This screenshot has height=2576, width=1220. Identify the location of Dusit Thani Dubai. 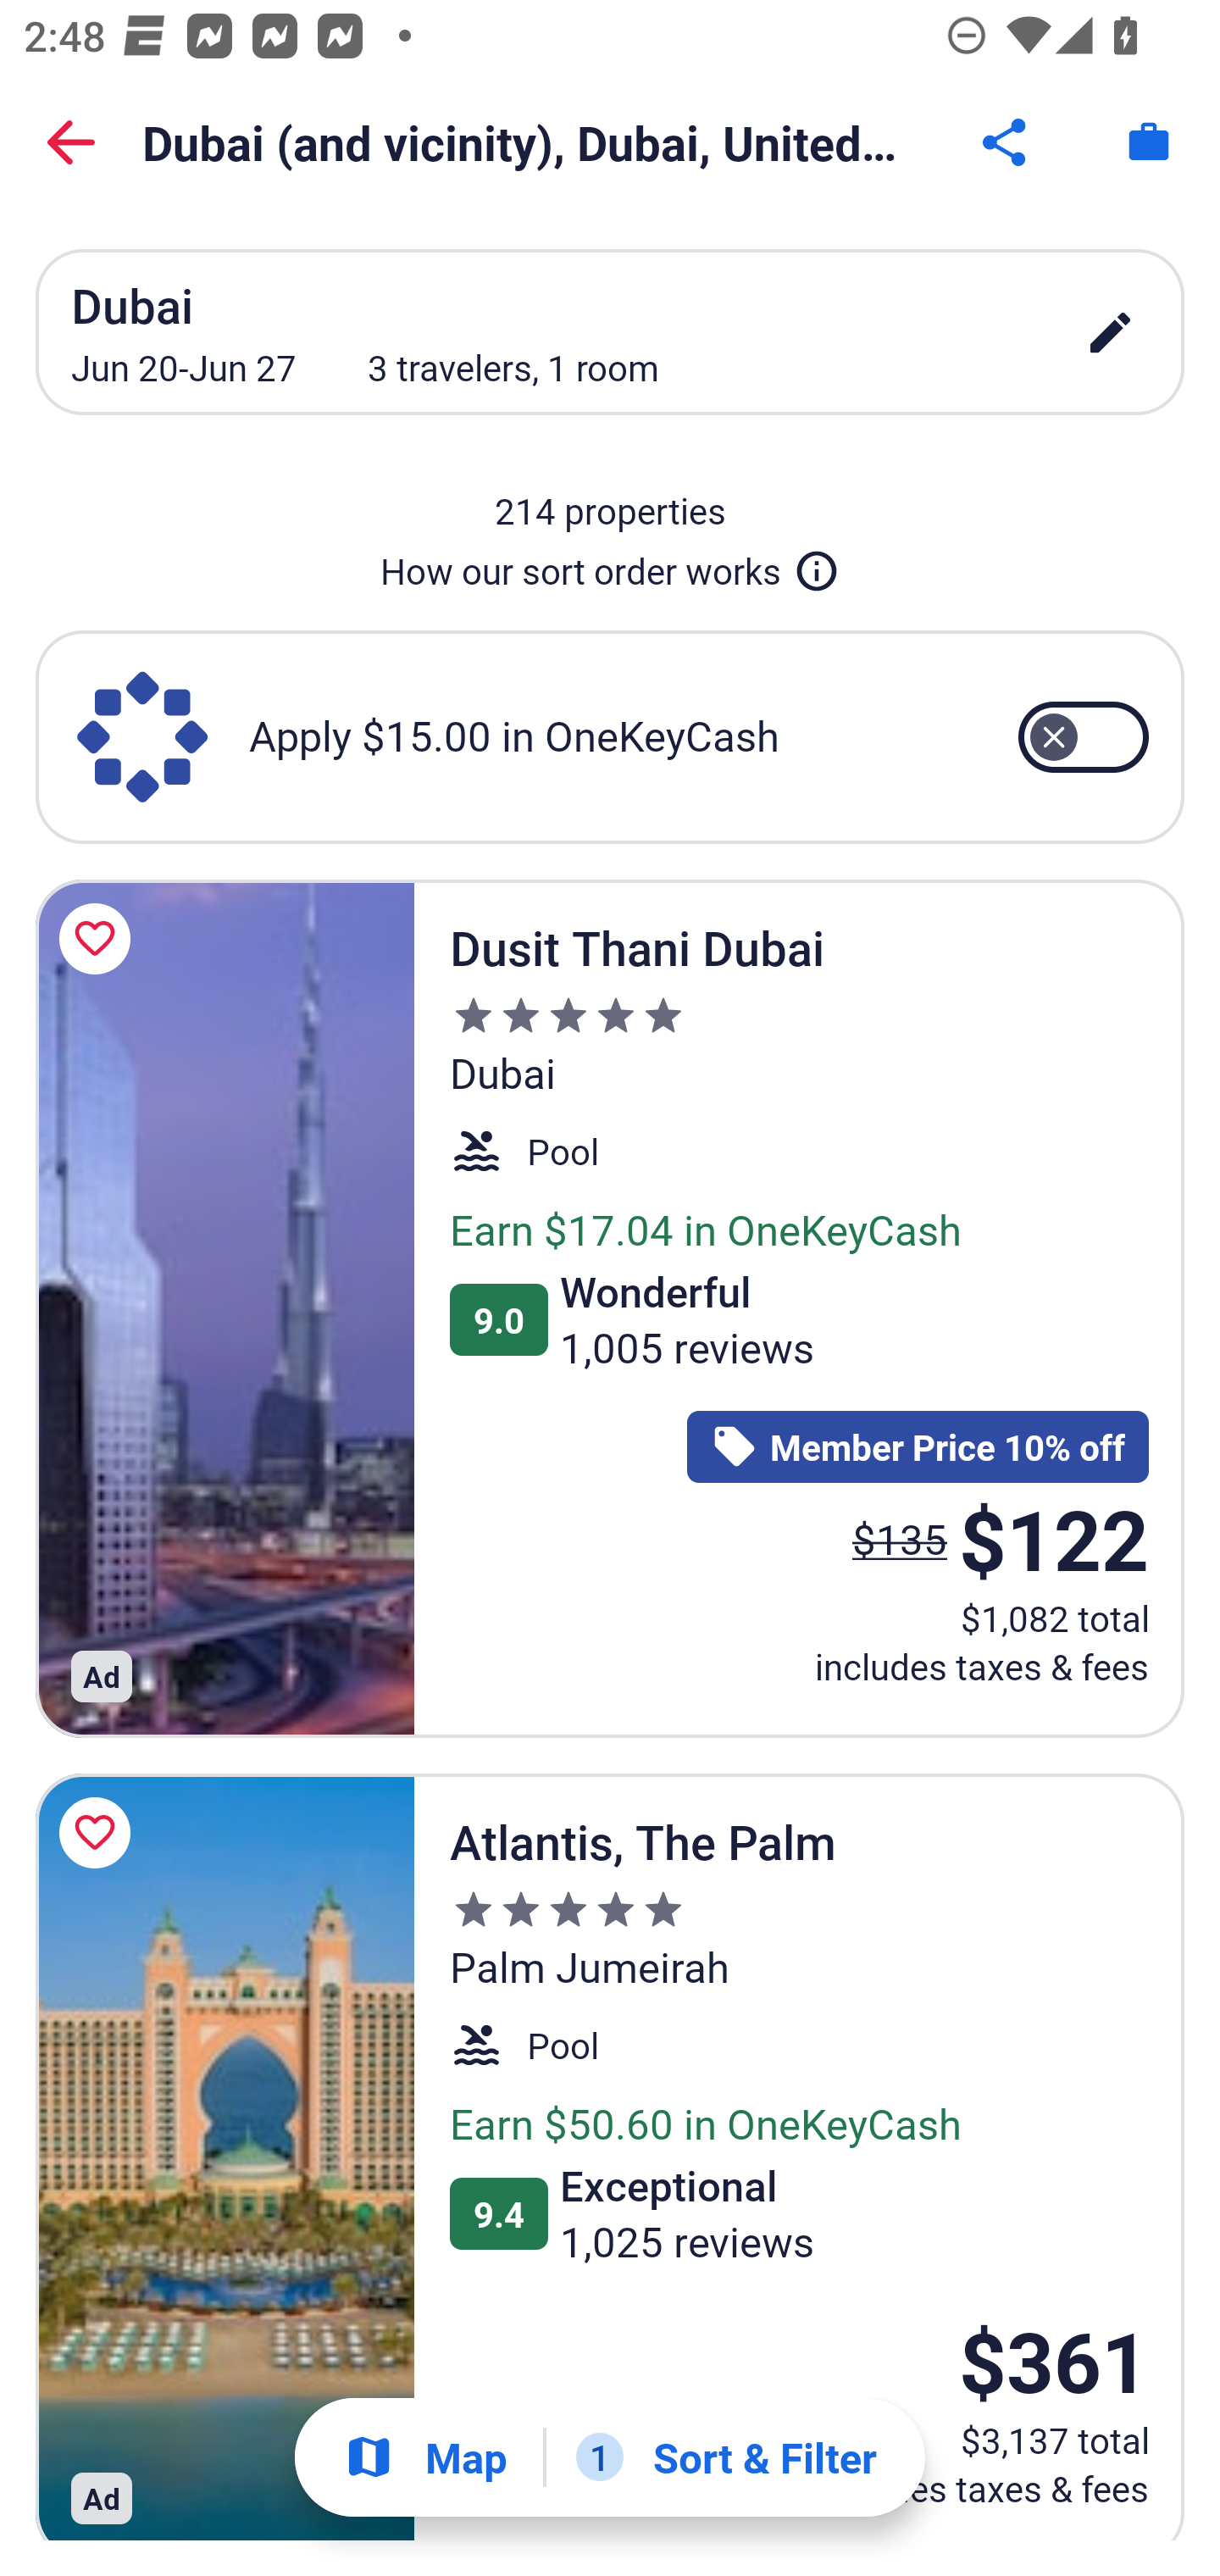
(225, 1308).